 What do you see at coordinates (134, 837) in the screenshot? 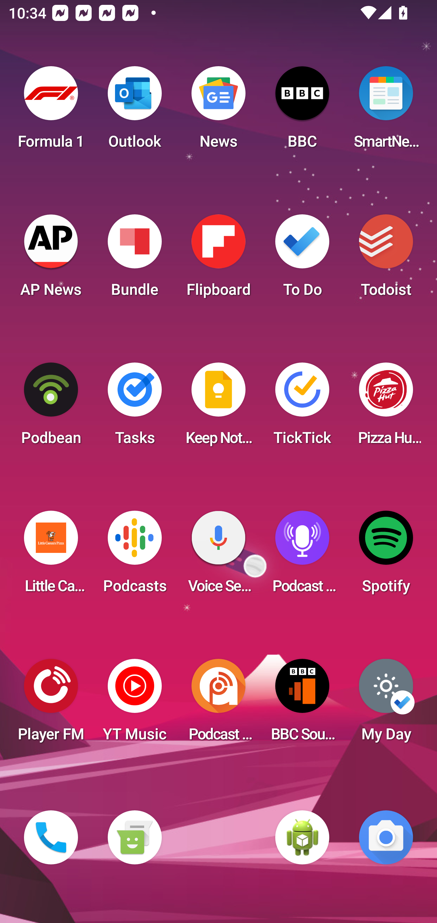
I see `Messaging` at bounding box center [134, 837].